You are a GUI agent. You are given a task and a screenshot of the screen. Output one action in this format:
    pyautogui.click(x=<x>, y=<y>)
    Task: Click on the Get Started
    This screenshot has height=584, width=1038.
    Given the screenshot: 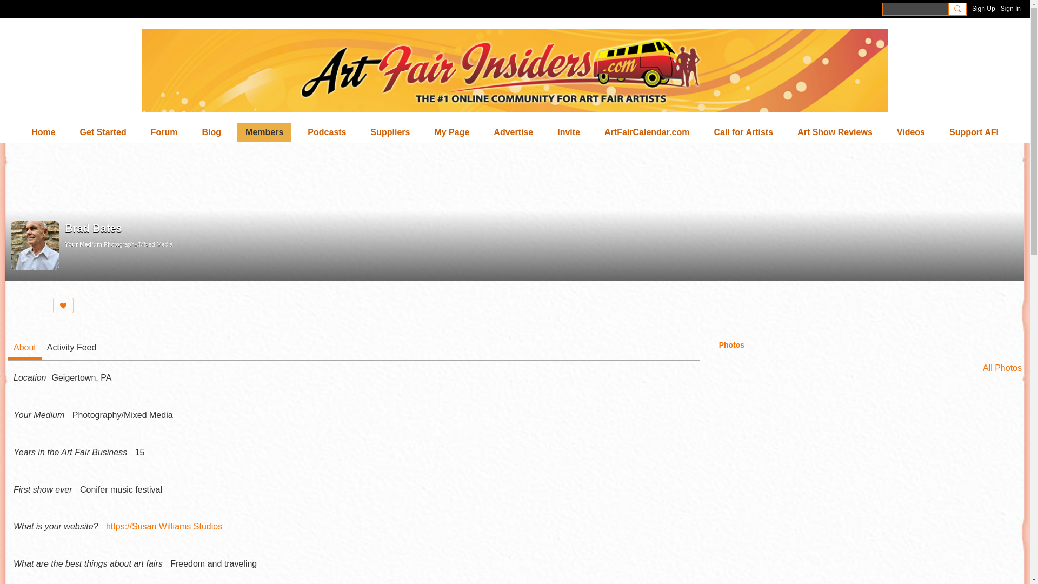 What is the action you would take?
    pyautogui.click(x=103, y=132)
    